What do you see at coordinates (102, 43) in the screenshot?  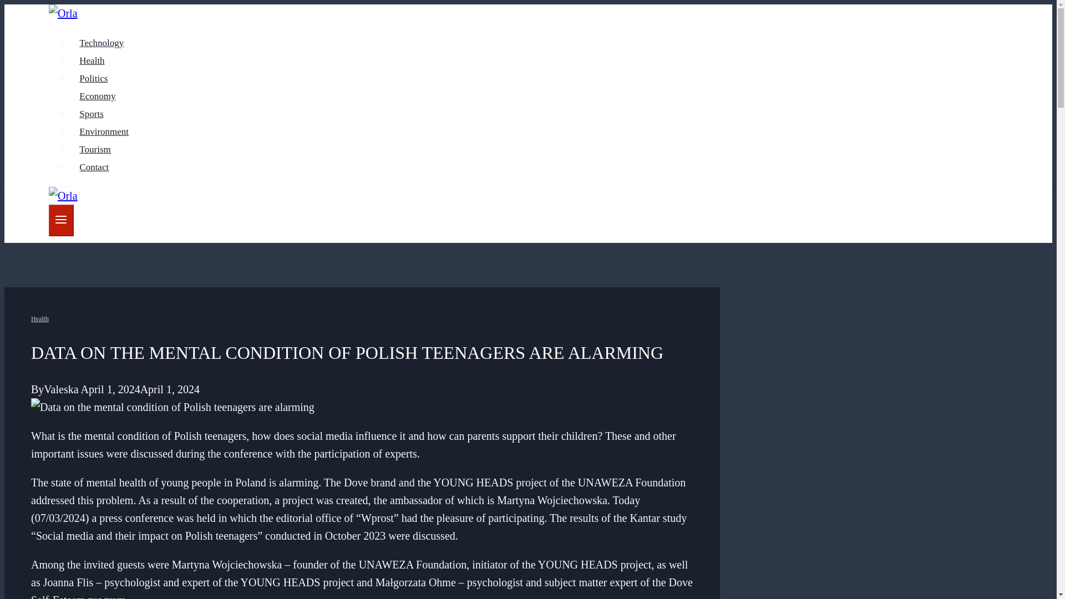 I see `Technology` at bounding box center [102, 43].